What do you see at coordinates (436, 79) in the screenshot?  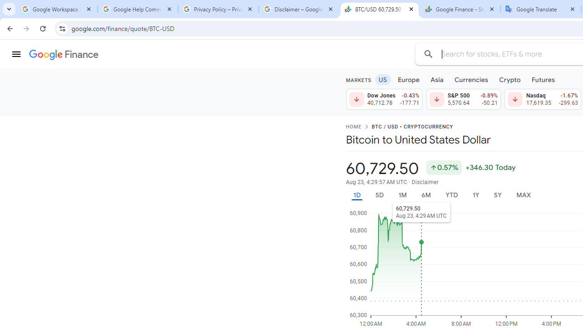 I see `Asia` at bounding box center [436, 79].